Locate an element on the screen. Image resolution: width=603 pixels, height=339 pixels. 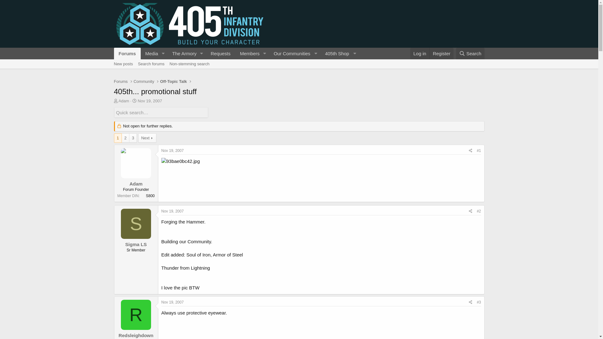
Start date is located at coordinates (134, 101).